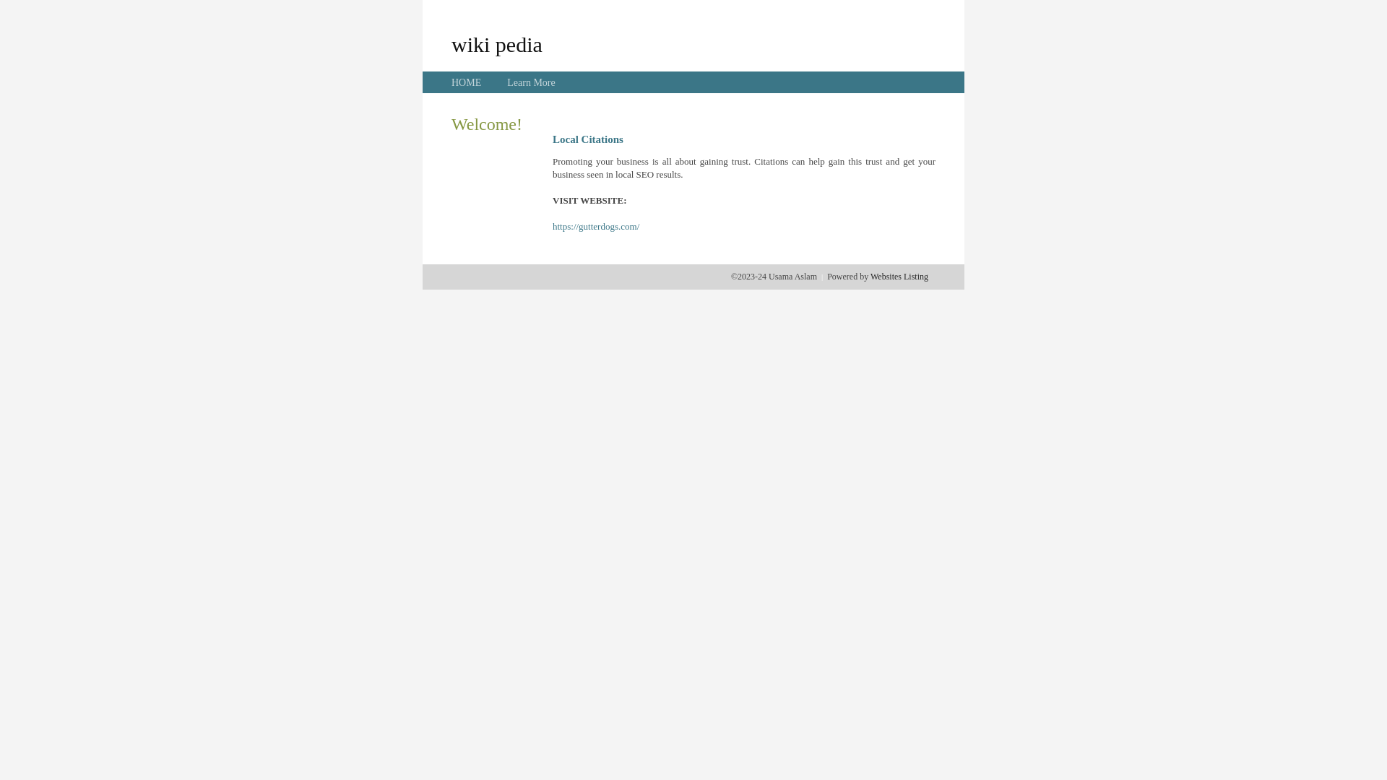 Image resolution: width=1387 pixels, height=780 pixels. I want to click on https://gutterdogs.com/, so click(596, 227).